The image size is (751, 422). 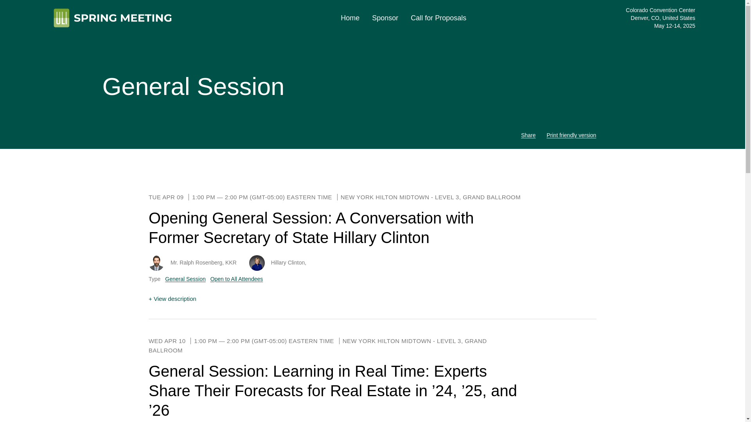 What do you see at coordinates (438, 18) in the screenshot?
I see `Call for Proposals` at bounding box center [438, 18].